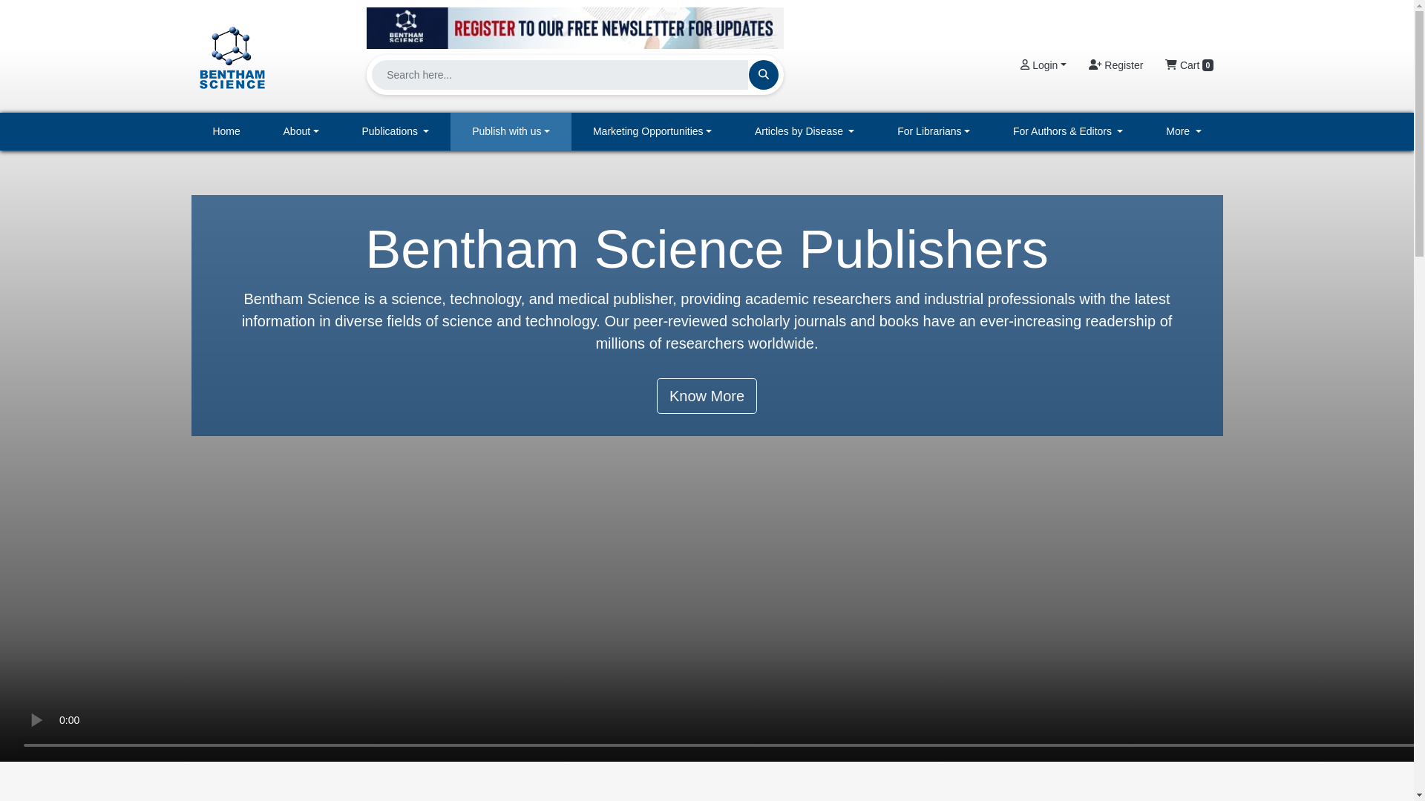 This screenshot has width=1425, height=801. What do you see at coordinates (226, 132) in the screenshot?
I see `Home` at bounding box center [226, 132].